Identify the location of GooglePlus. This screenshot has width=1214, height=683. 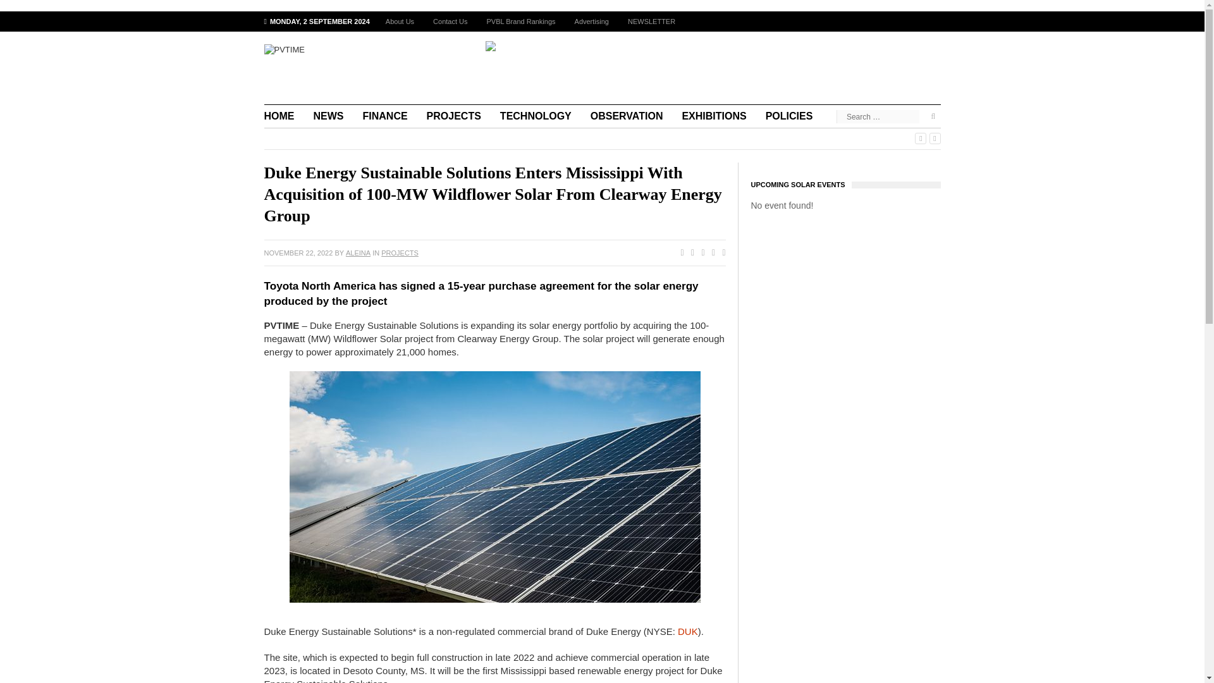
(699, 253).